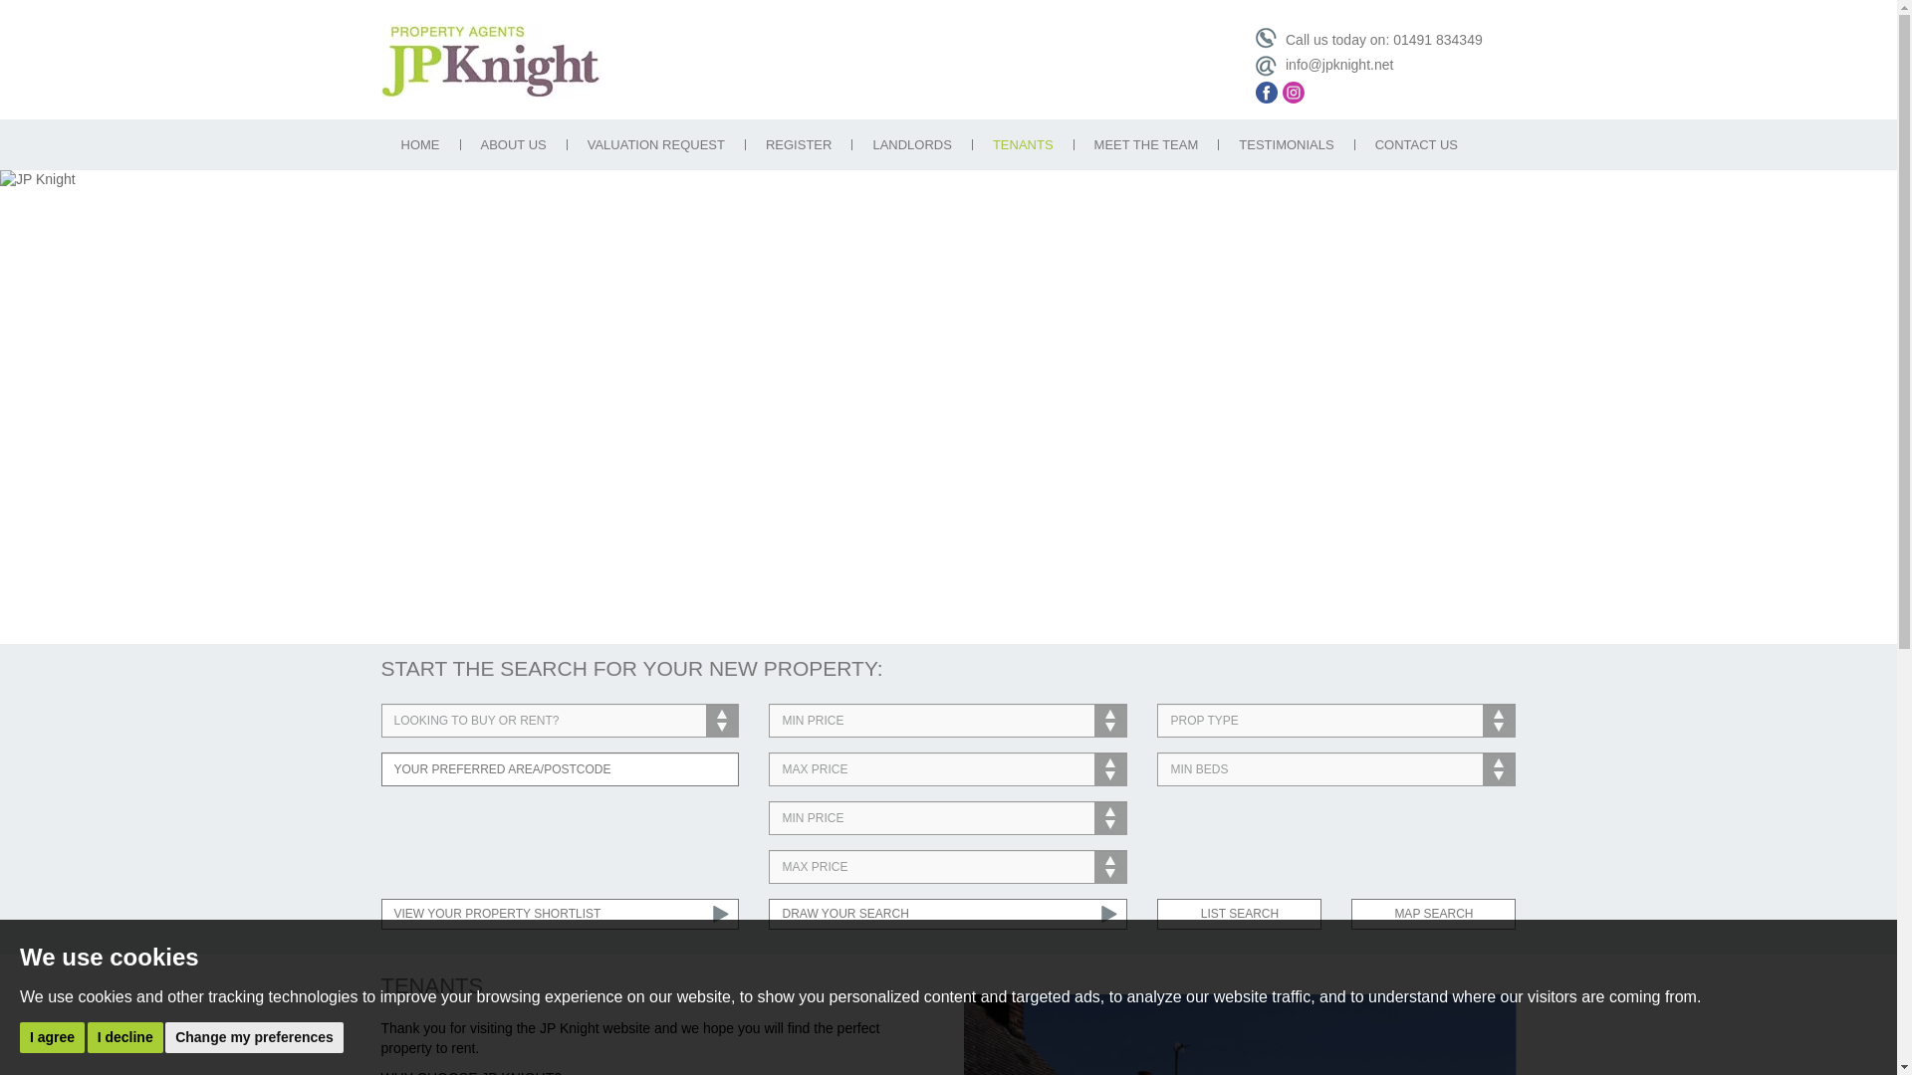 The image size is (1912, 1075). I want to click on Call us today on: 01491 834349, so click(1368, 40).